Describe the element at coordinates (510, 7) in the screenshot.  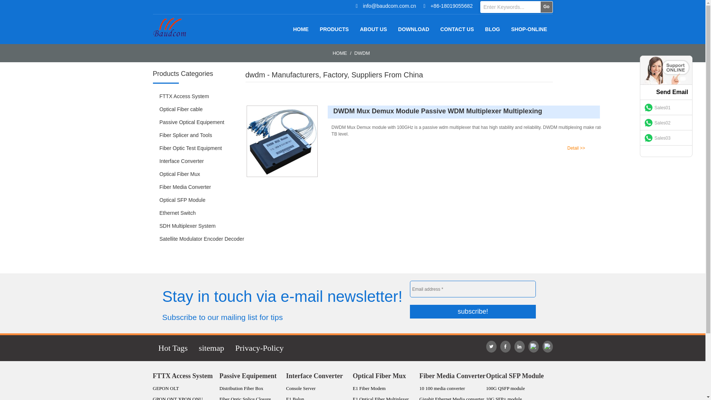
I see `Enter Keywords...` at that location.